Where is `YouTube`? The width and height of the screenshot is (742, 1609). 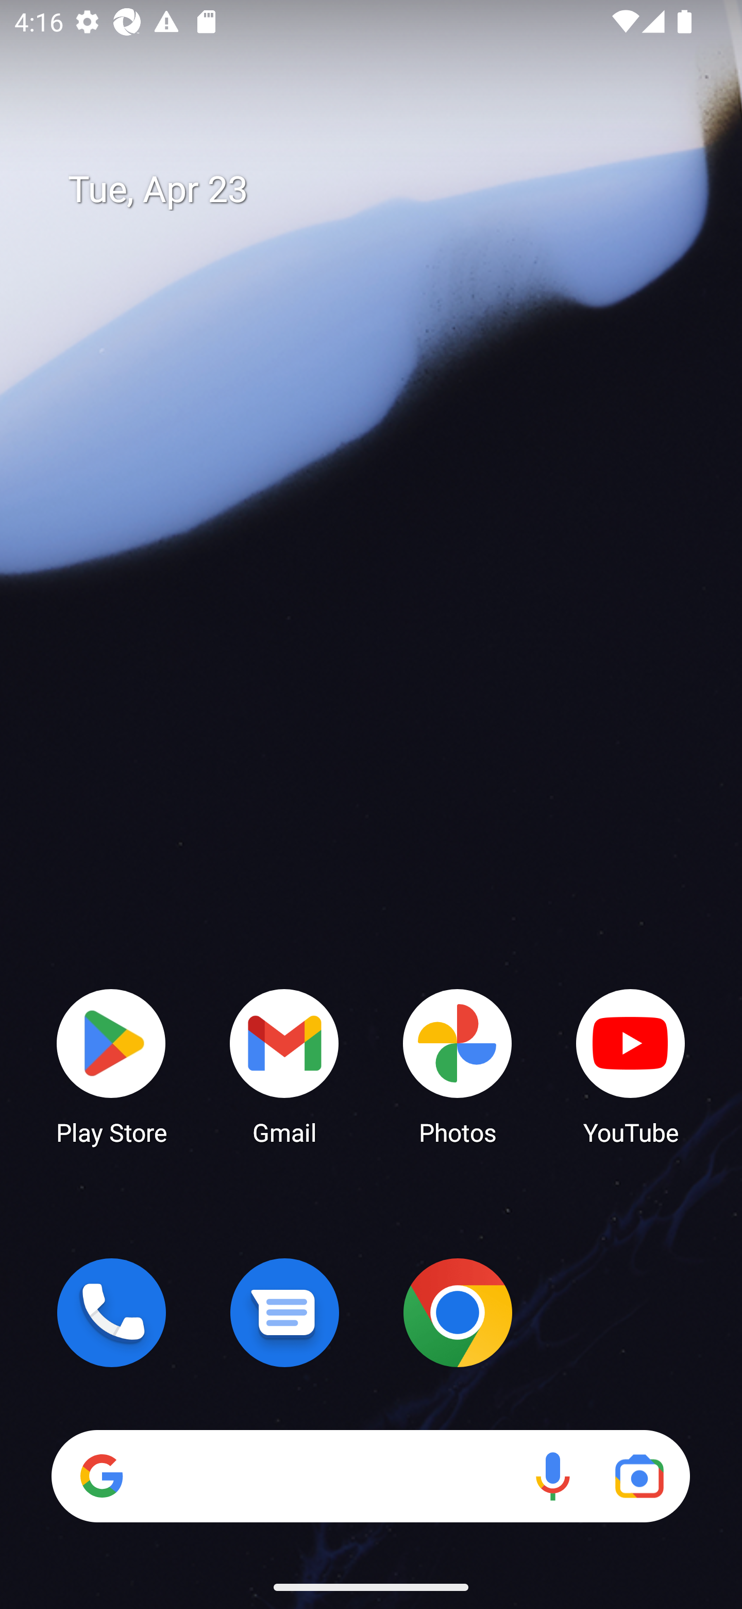
YouTube is located at coordinates (631, 1065).